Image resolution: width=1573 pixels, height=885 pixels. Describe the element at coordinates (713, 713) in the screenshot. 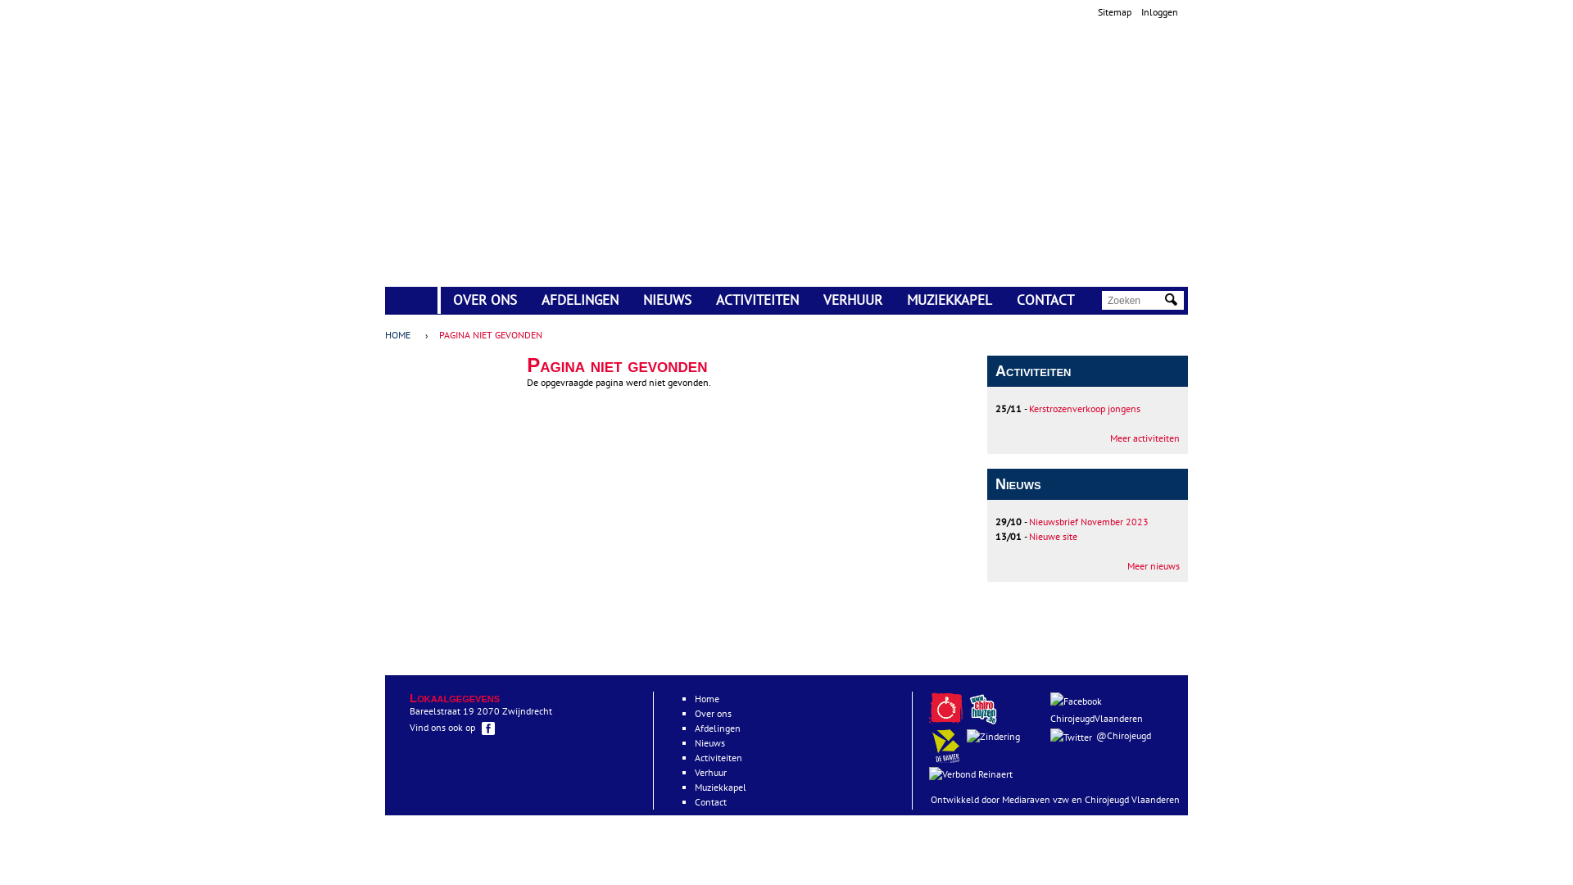

I see `Over ons` at that location.